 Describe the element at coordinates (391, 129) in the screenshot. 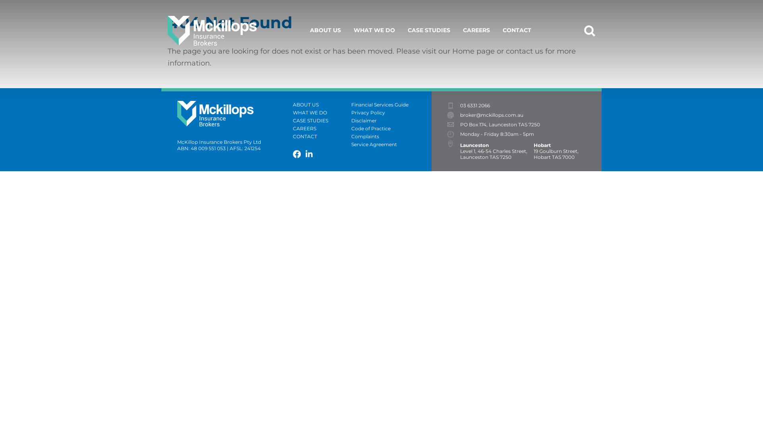

I see `Code of Practice` at that location.